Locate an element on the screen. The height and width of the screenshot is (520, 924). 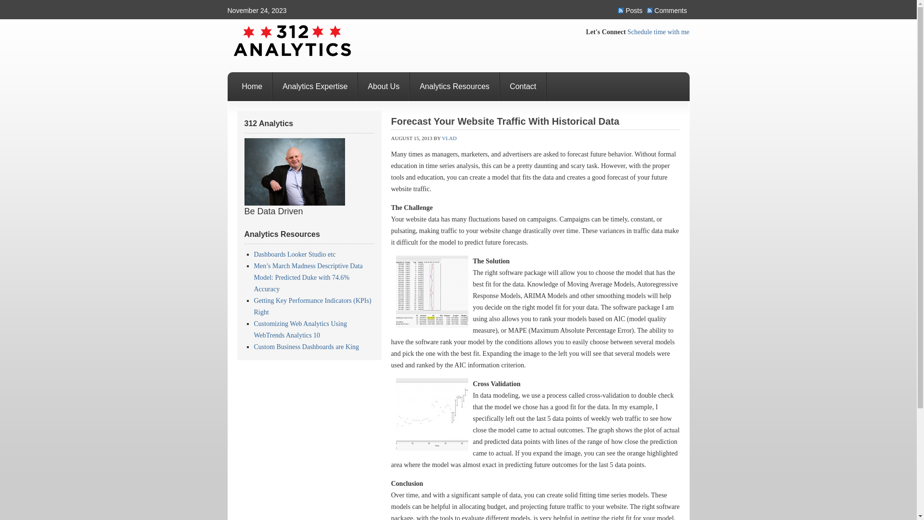
Analytics Expertise is located at coordinates (316, 87).